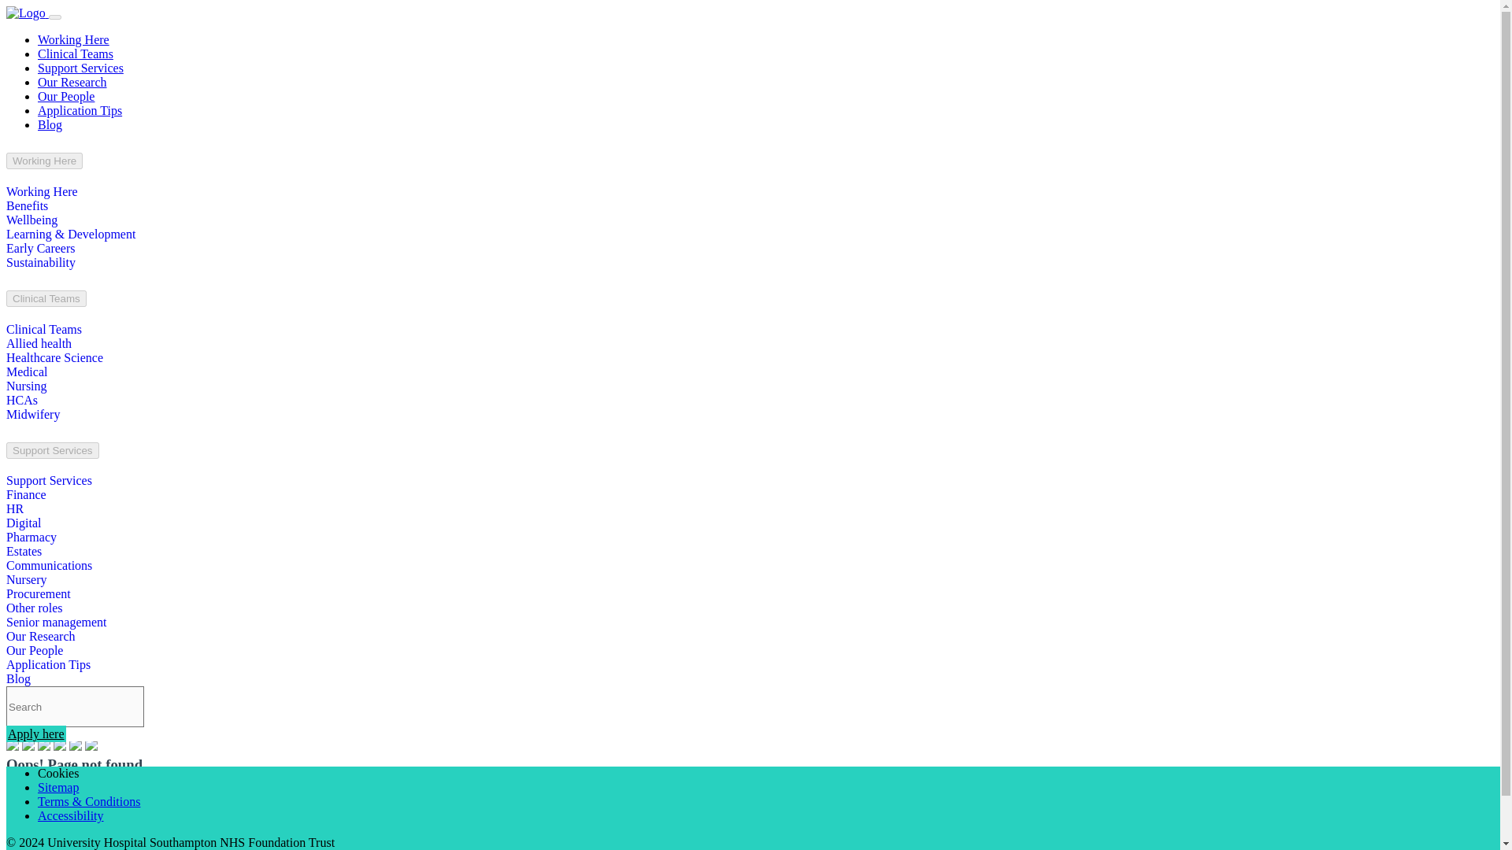 Image resolution: width=1512 pixels, height=850 pixels. What do you see at coordinates (76, 54) in the screenshot?
I see `Clinical Teams` at bounding box center [76, 54].